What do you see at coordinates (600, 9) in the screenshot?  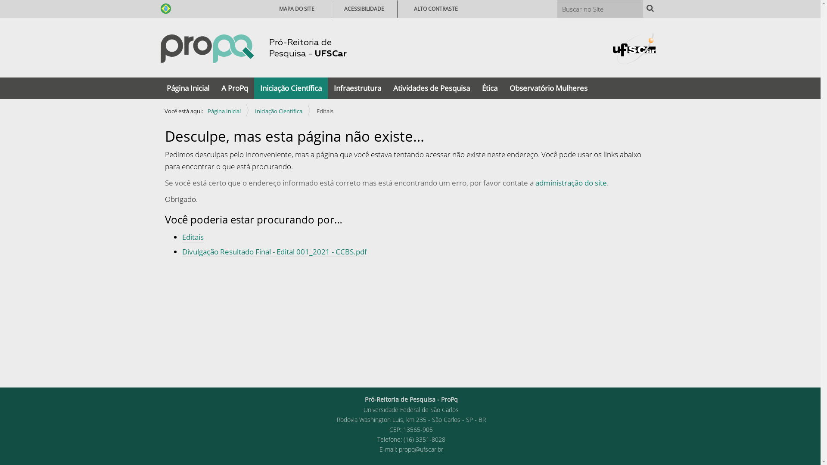 I see `Buscar no Site` at bounding box center [600, 9].